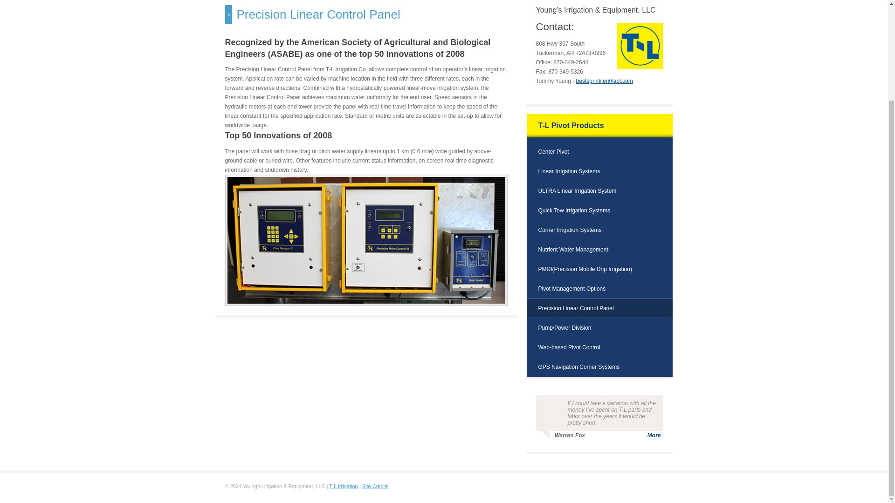  What do you see at coordinates (572, 250) in the screenshot?
I see `Nutrient Water Management` at bounding box center [572, 250].